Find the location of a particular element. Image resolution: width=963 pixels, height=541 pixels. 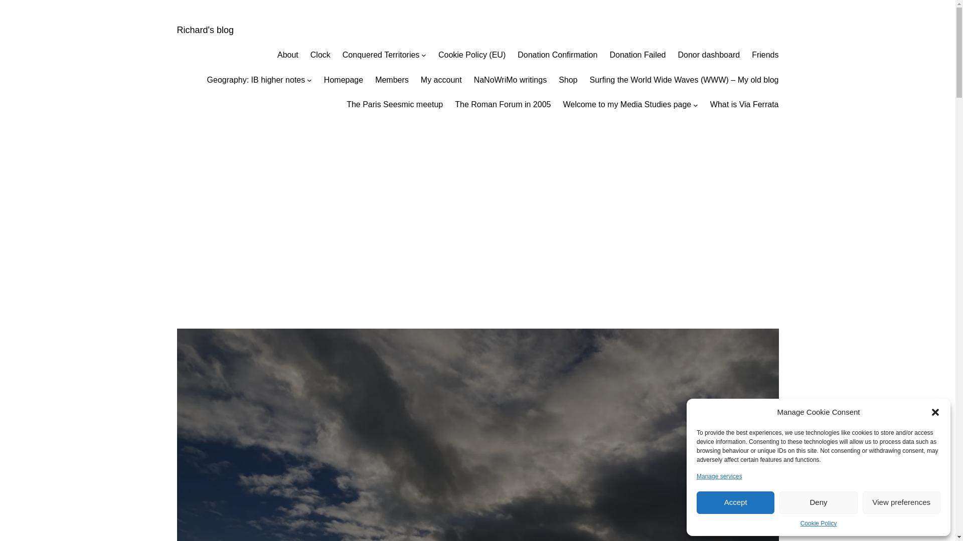

Geography: IB higher notes is located at coordinates (256, 80).